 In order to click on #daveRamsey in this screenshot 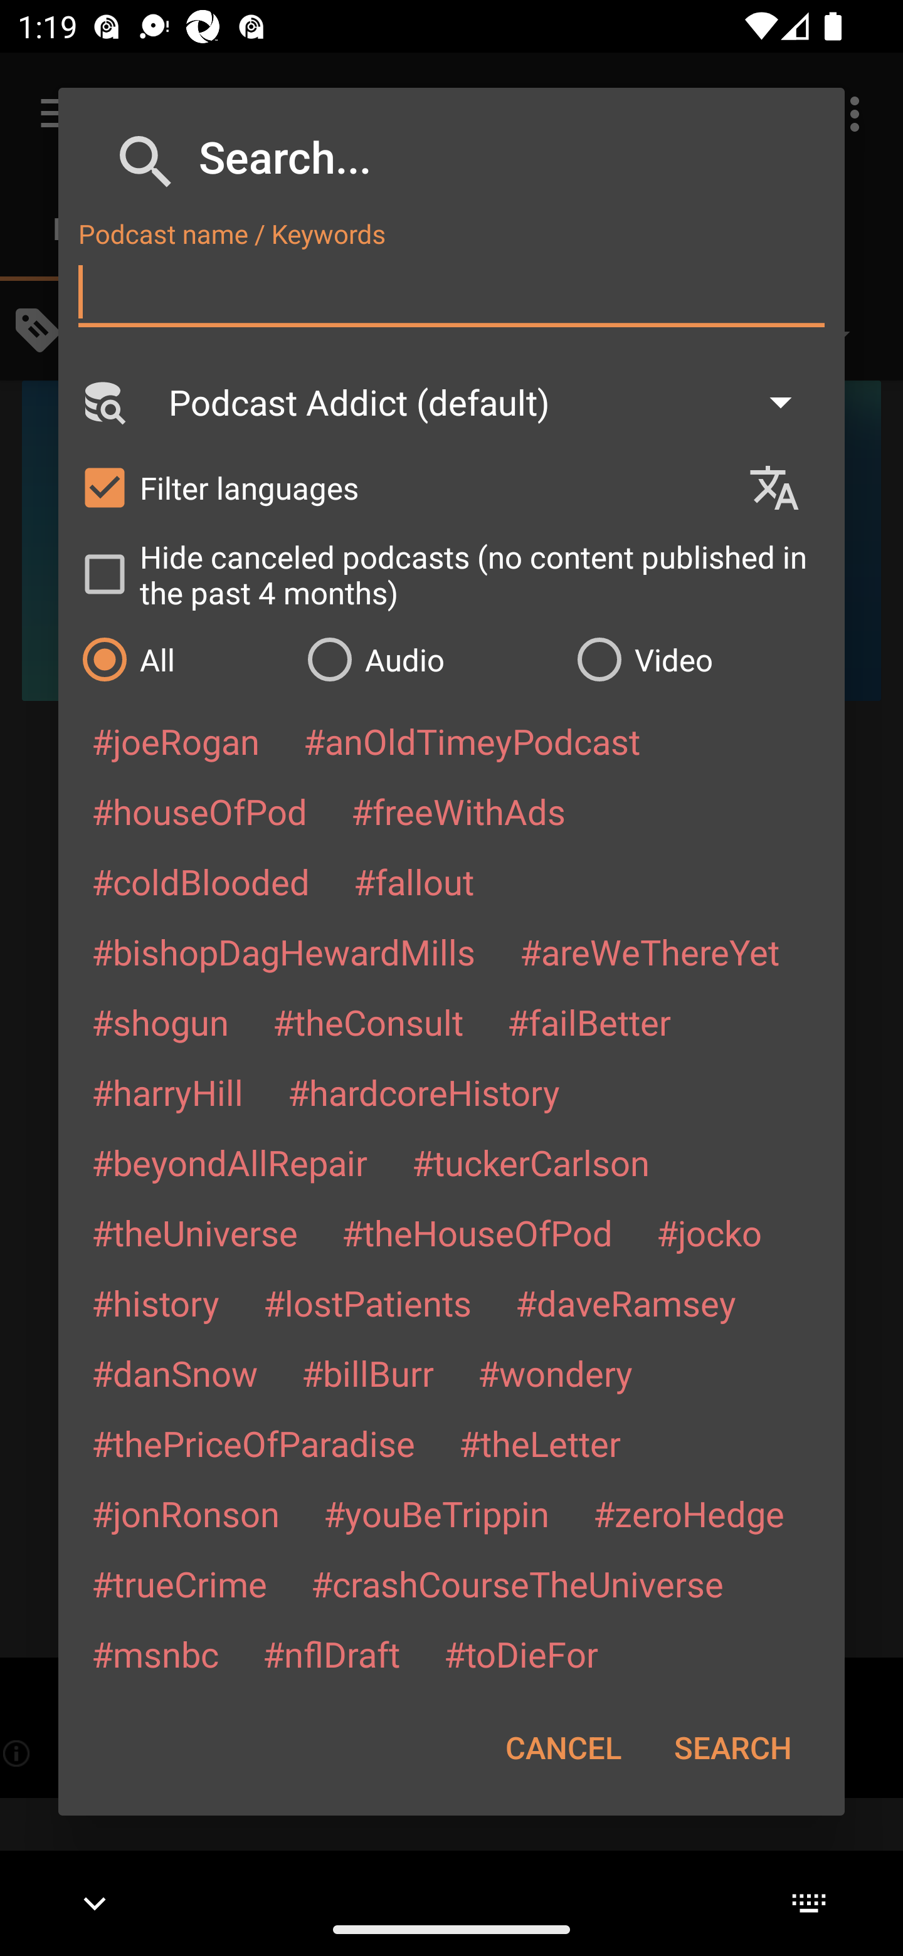, I will do `click(626, 1303)`.